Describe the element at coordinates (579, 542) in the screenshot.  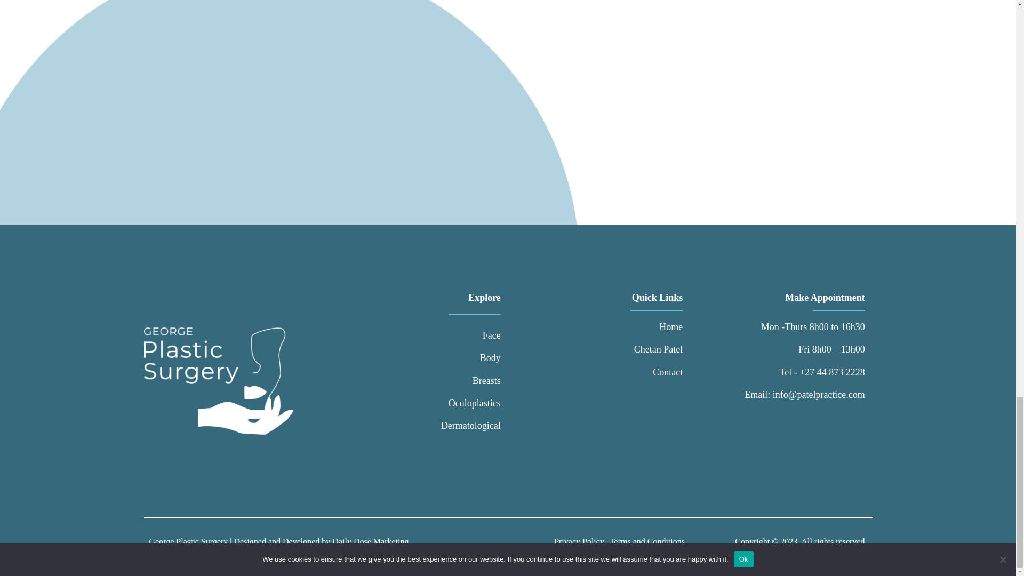
I see `Privacy Policy` at that location.